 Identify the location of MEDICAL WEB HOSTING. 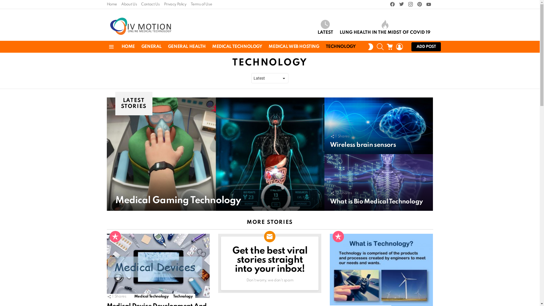
(294, 47).